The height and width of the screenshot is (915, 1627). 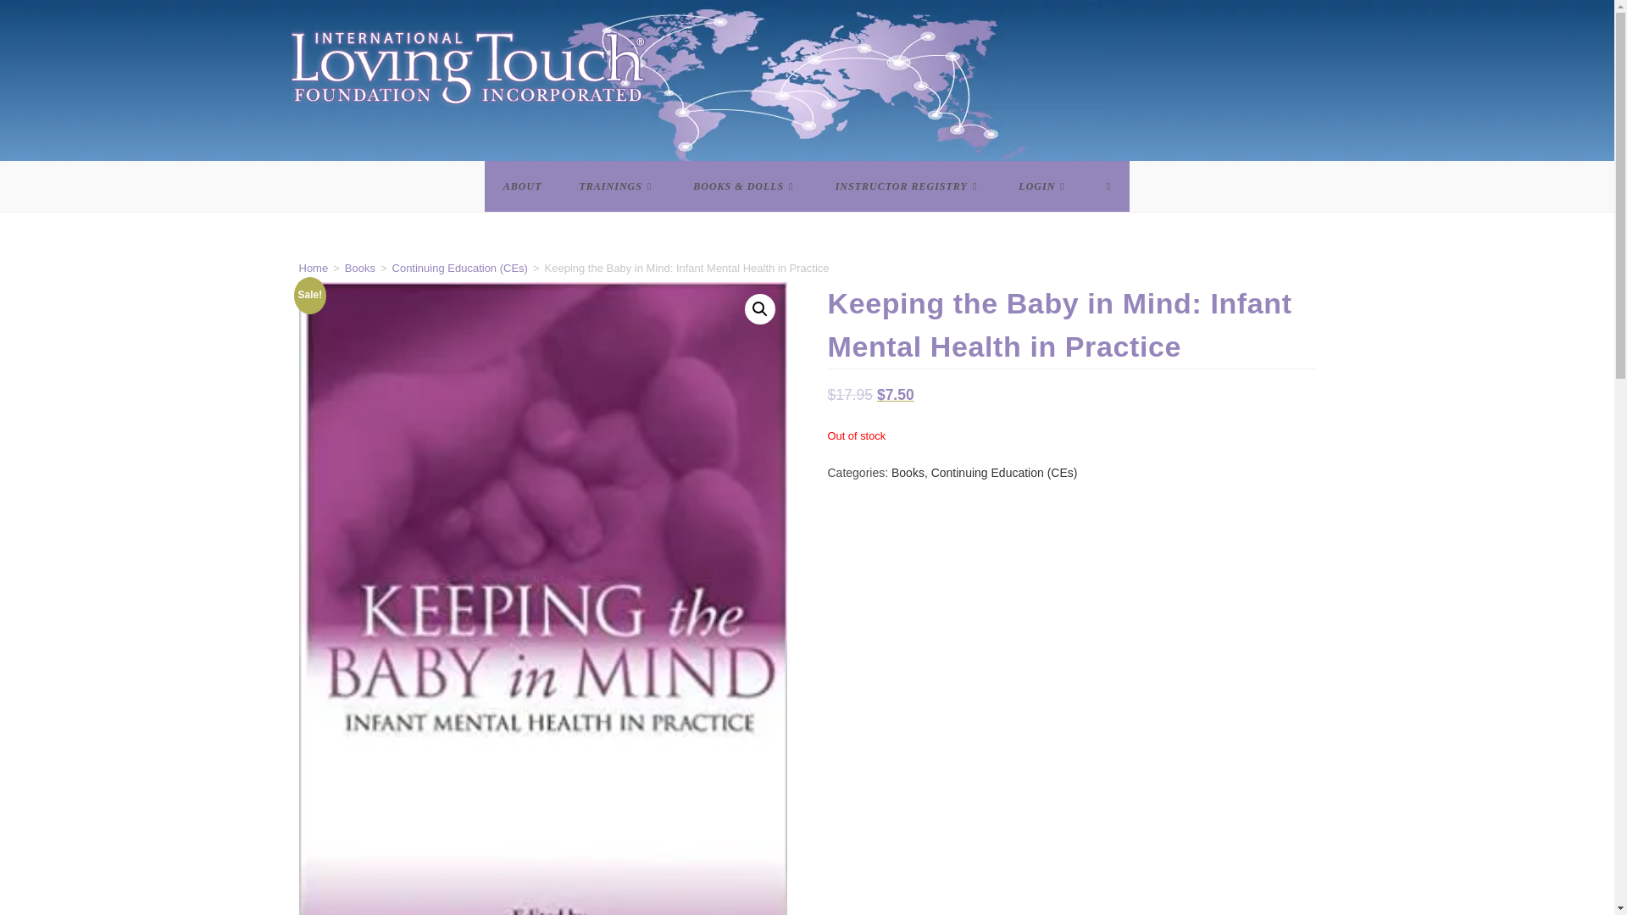 I want to click on TOGGLE WEBSITE SEARCH, so click(x=1108, y=186).